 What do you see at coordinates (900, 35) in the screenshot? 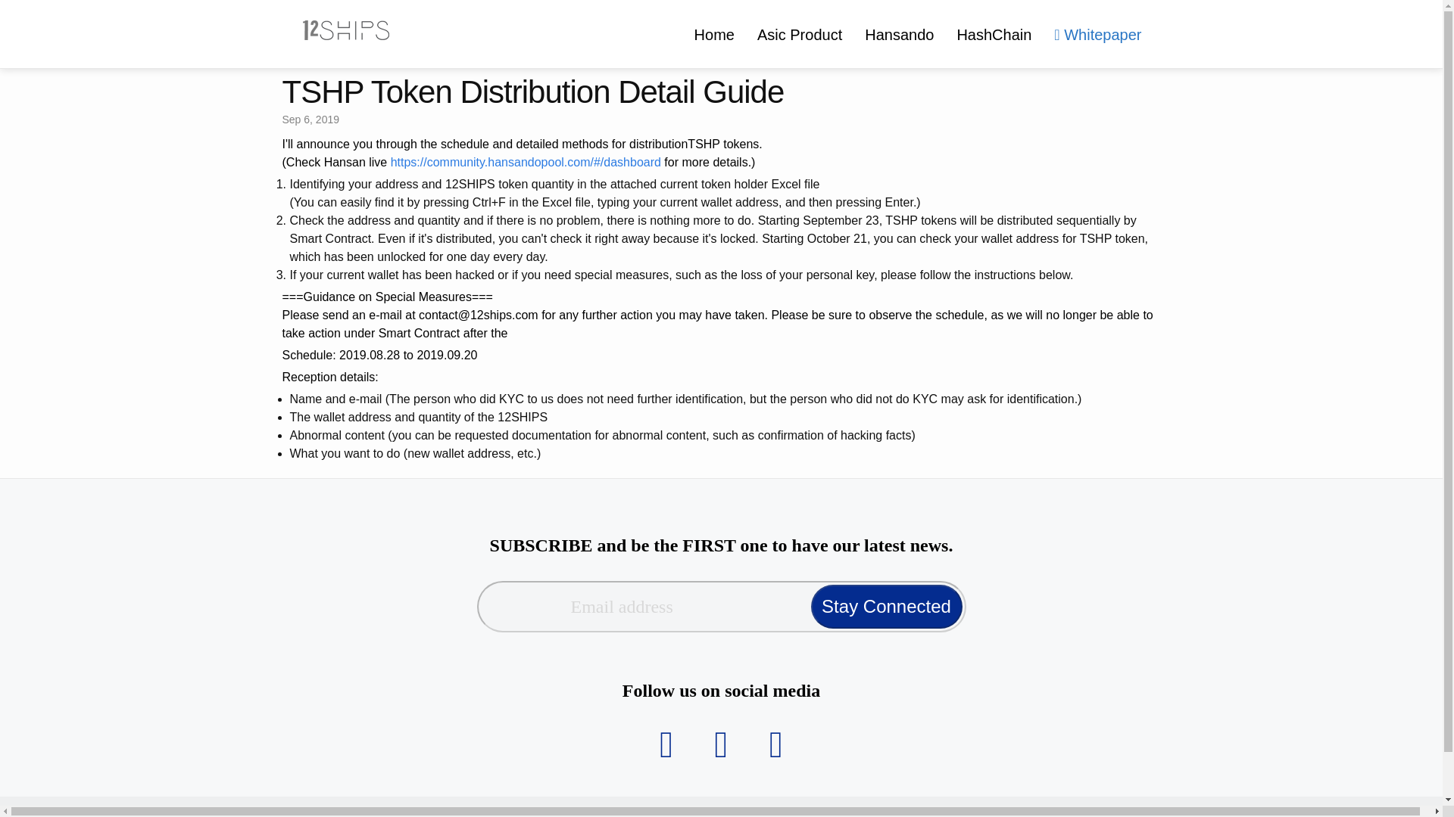
I see `Hansando` at bounding box center [900, 35].